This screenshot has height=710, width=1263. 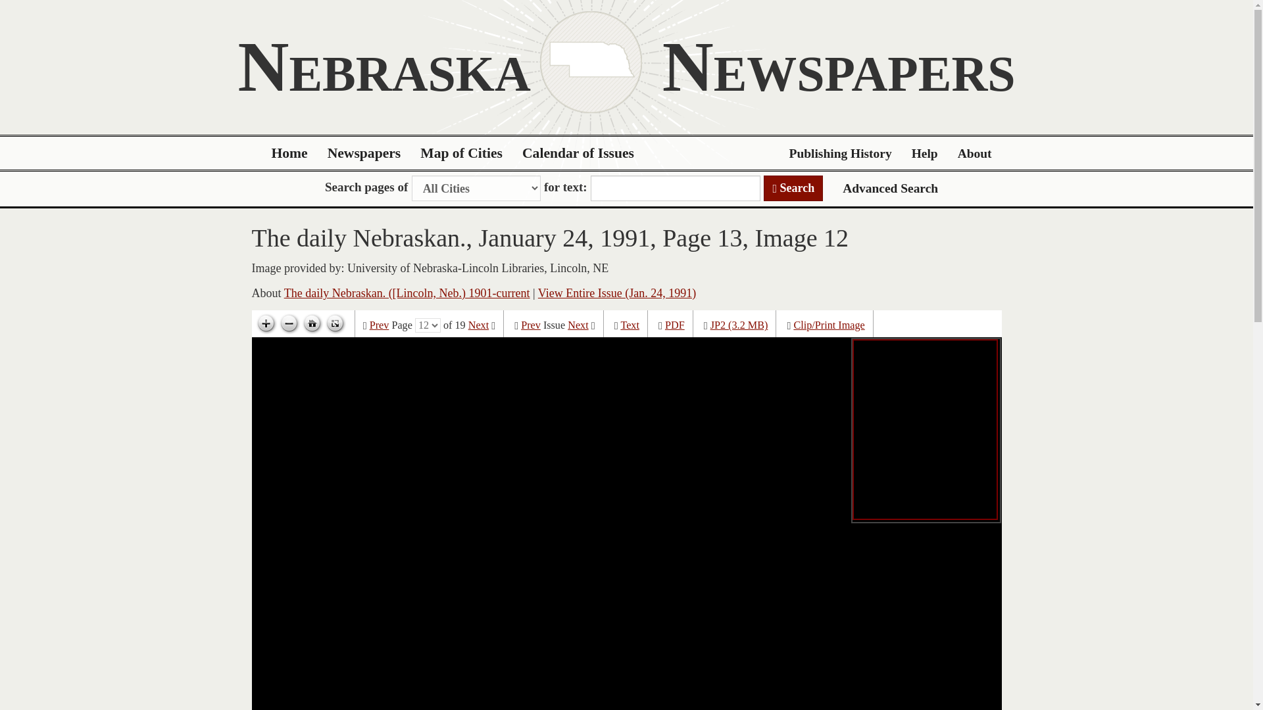 What do you see at coordinates (629, 325) in the screenshot?
I see `Text` at bounding box center [629, 325].